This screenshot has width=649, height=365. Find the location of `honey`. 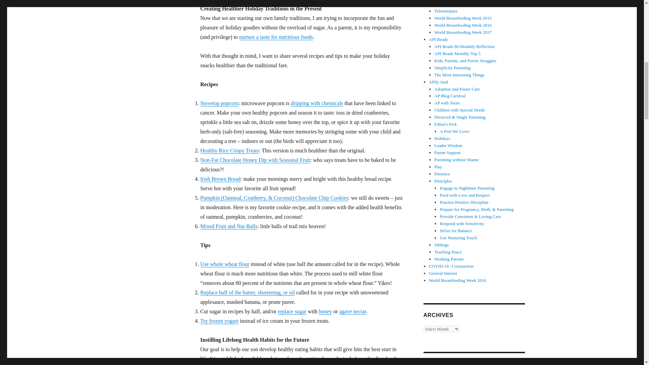

honey is located at coordinates (325, 311).